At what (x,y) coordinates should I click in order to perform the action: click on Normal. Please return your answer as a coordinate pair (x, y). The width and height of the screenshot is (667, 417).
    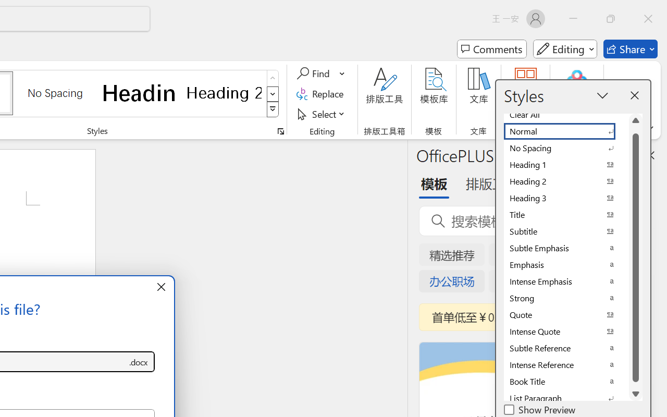
    Looking at the image, I should click on (566, 131).